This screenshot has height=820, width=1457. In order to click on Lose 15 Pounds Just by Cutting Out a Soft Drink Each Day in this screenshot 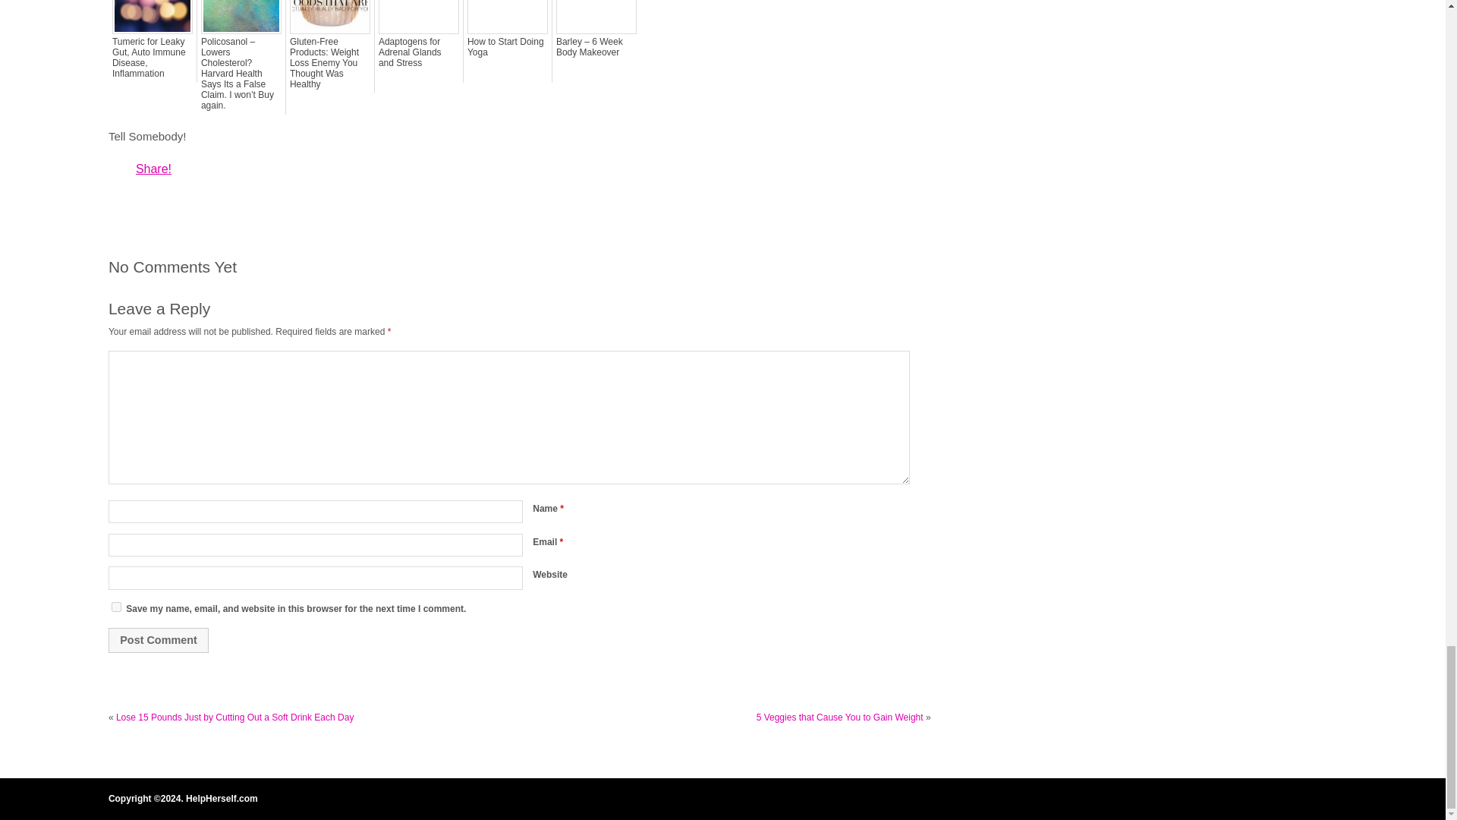, I will do `click(235, 717)`.